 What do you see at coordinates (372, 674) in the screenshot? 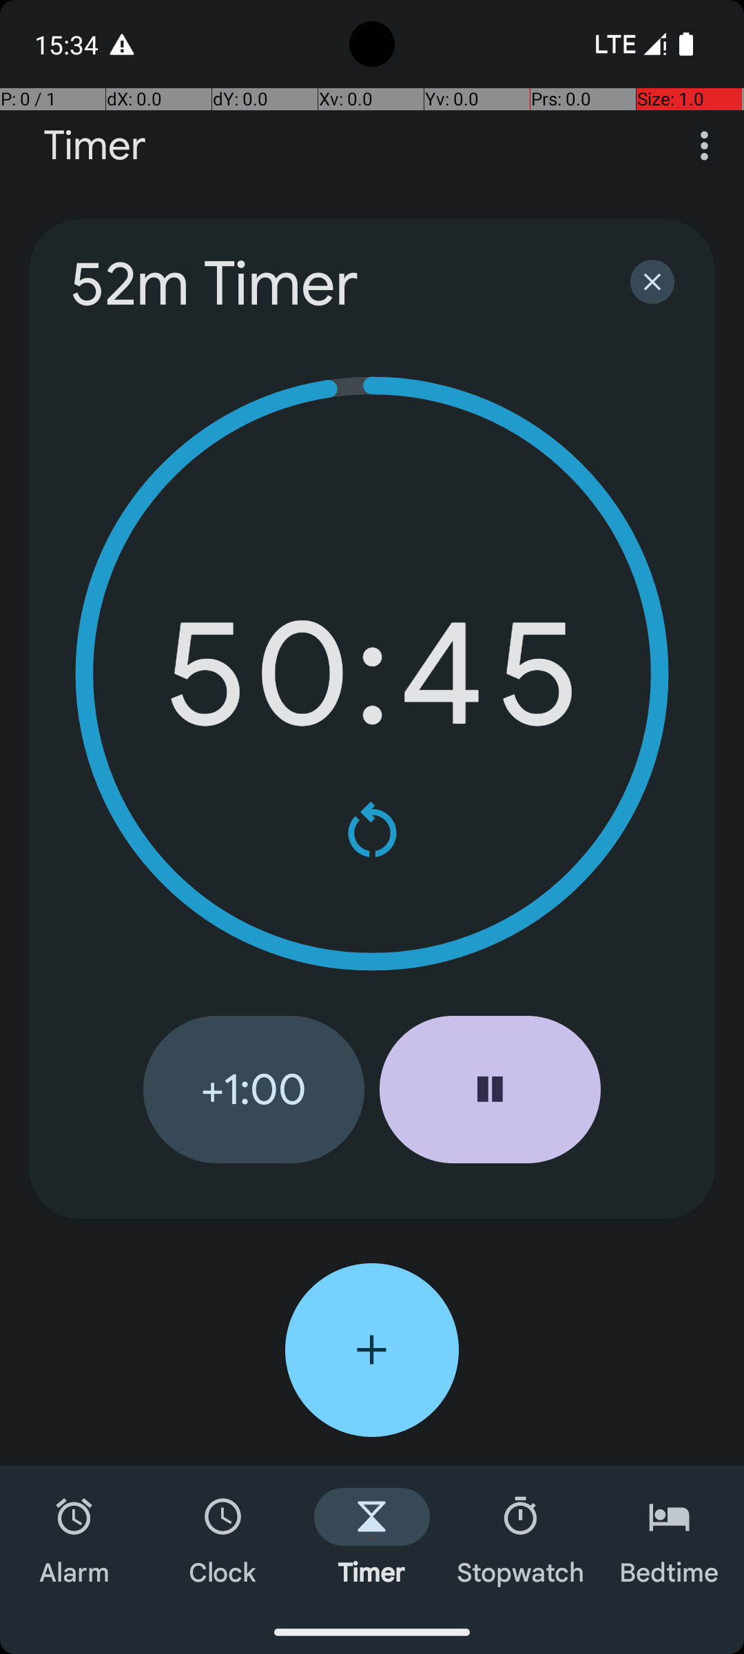
I see `50:49` at bounding box center [372, 674].